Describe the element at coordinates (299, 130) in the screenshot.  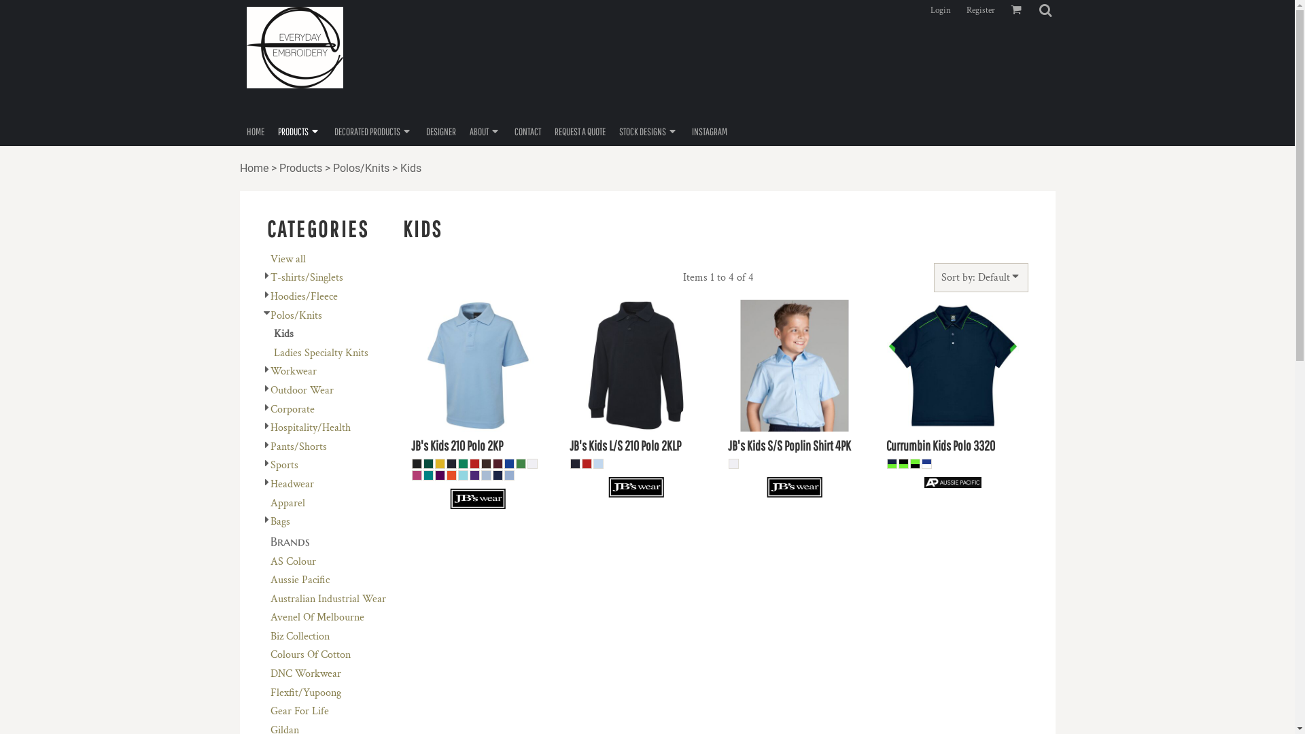
I see `PRODUCTS` at that location.